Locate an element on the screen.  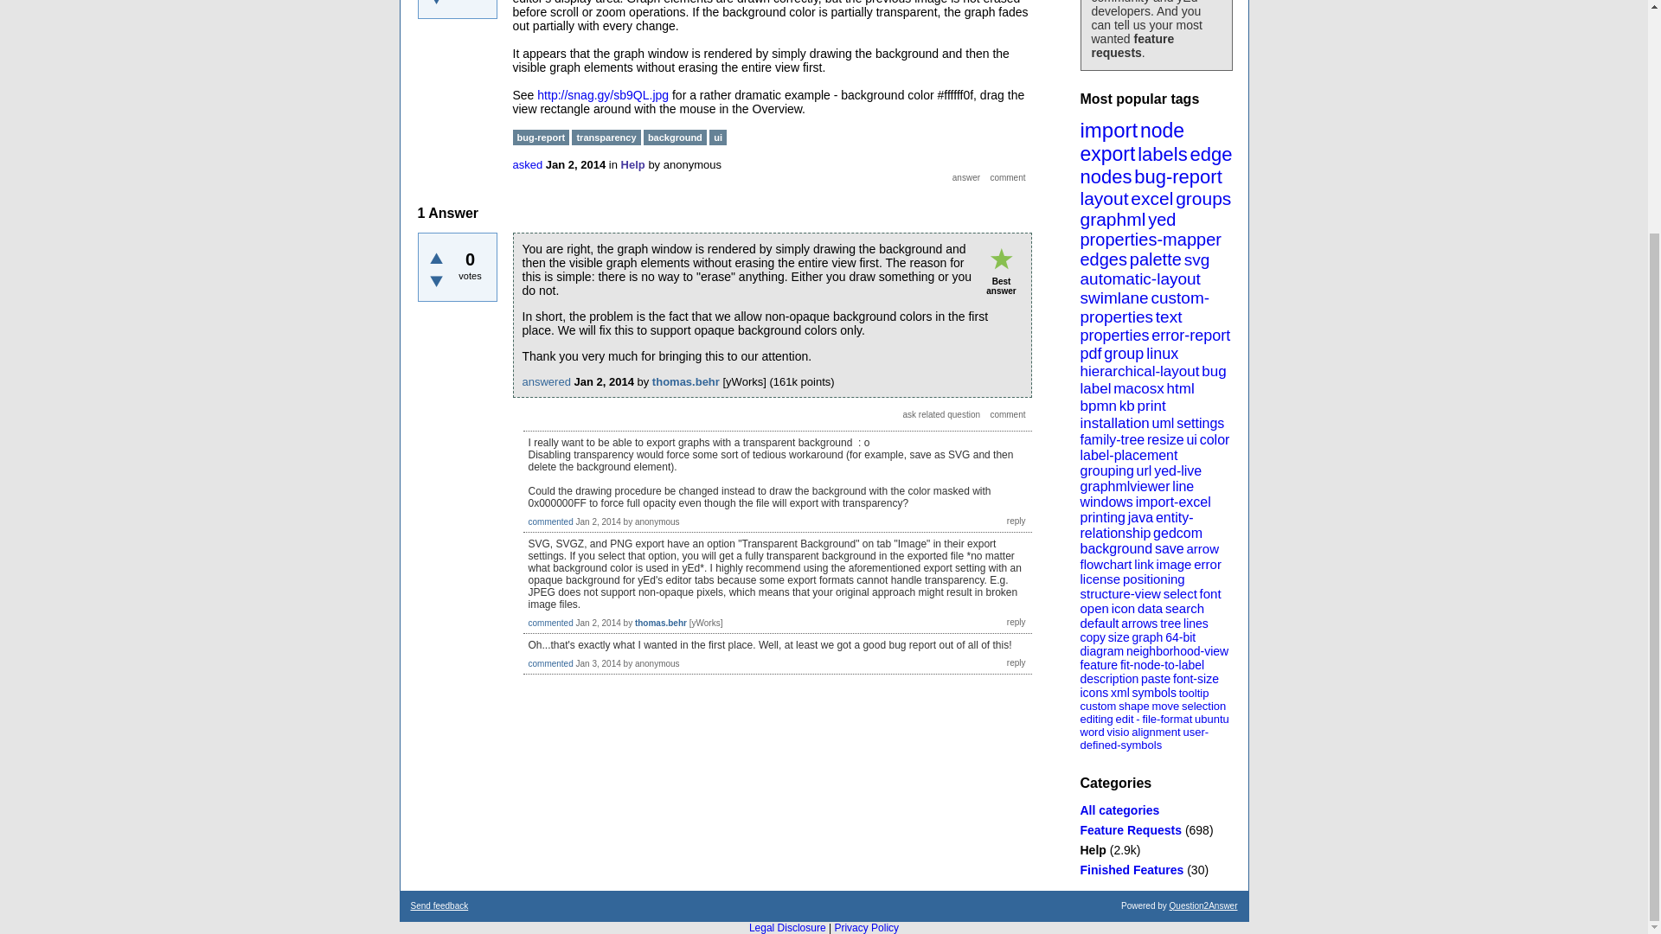
bug-report is located at coordinates (1178, 176).